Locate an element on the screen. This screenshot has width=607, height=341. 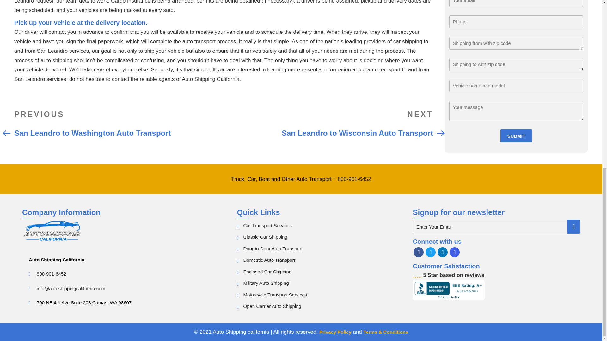
Enclosed Car Shipping is located at coordinates (267, 272).